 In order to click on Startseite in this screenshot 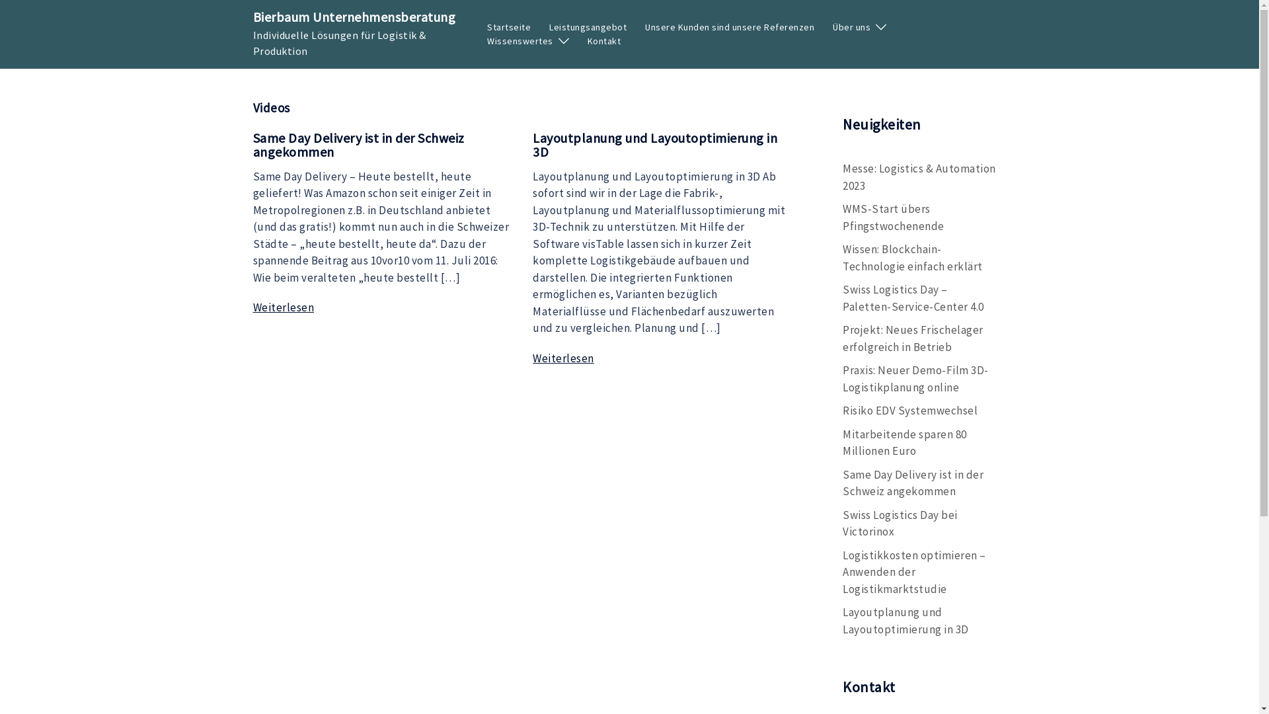, I will do `click(509, 28)`.